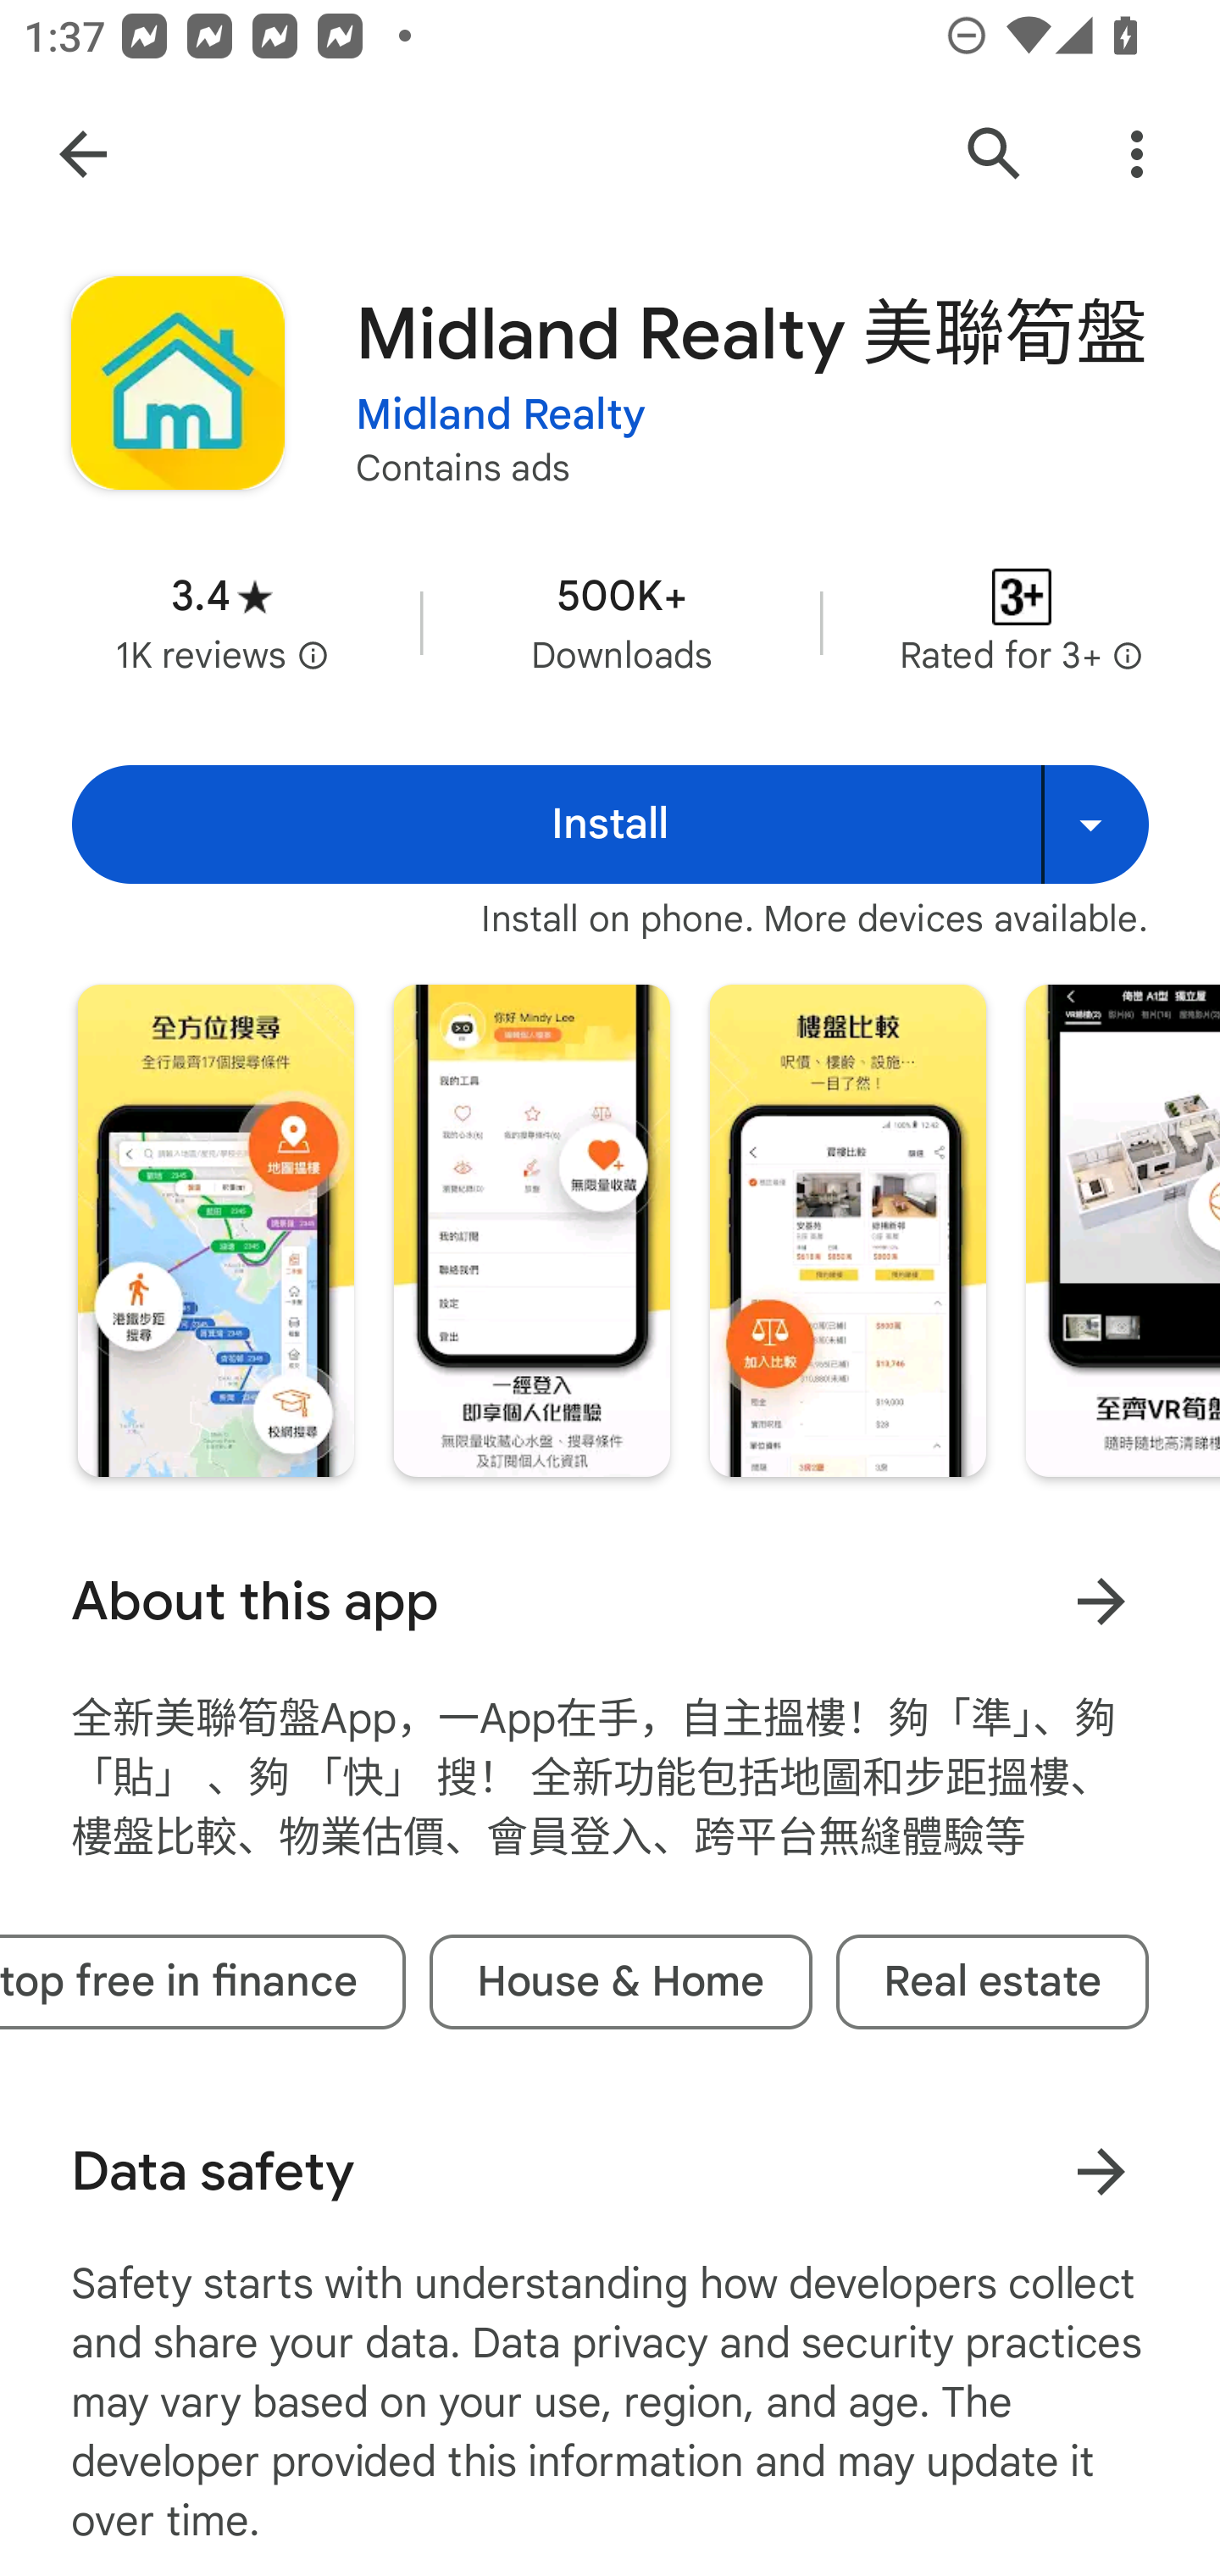 The image size is (1220, 2576). I want to click on Midland Realty, so click(500, 415).